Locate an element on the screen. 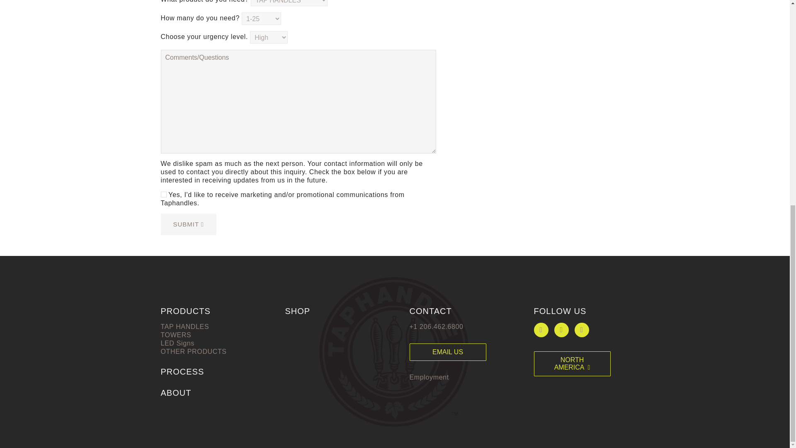  PROCESS is located at coordinates (182, 372).